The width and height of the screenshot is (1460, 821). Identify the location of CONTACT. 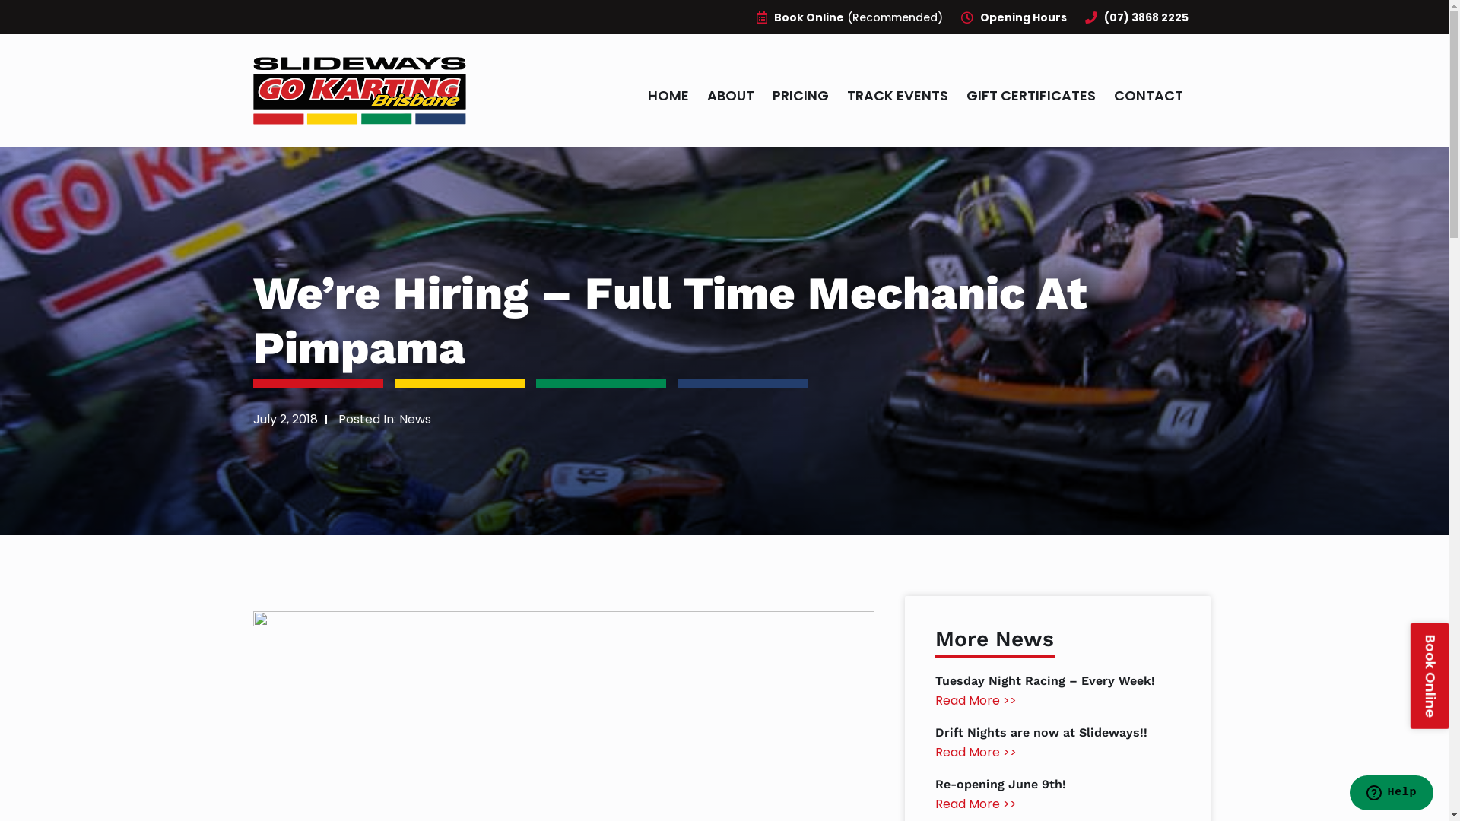
(1148, 96).